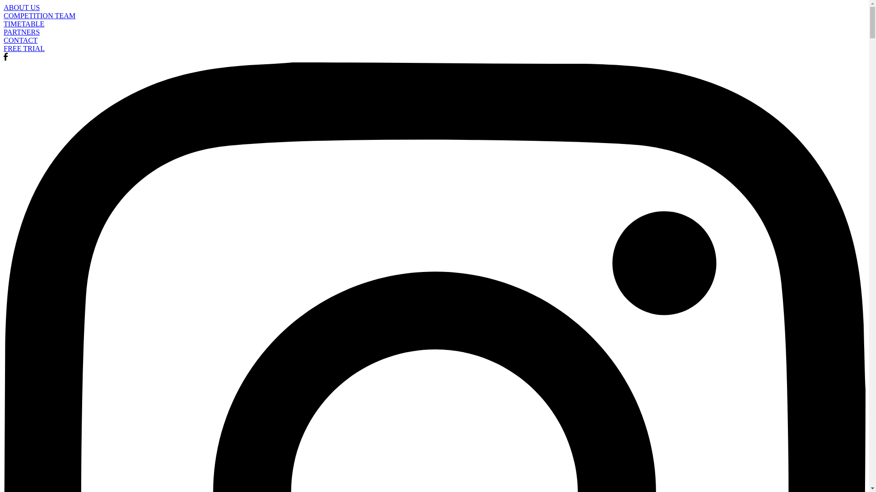 This screenshot has height=492, width=876. I want to click on ABOUT US, so click(434, 8).